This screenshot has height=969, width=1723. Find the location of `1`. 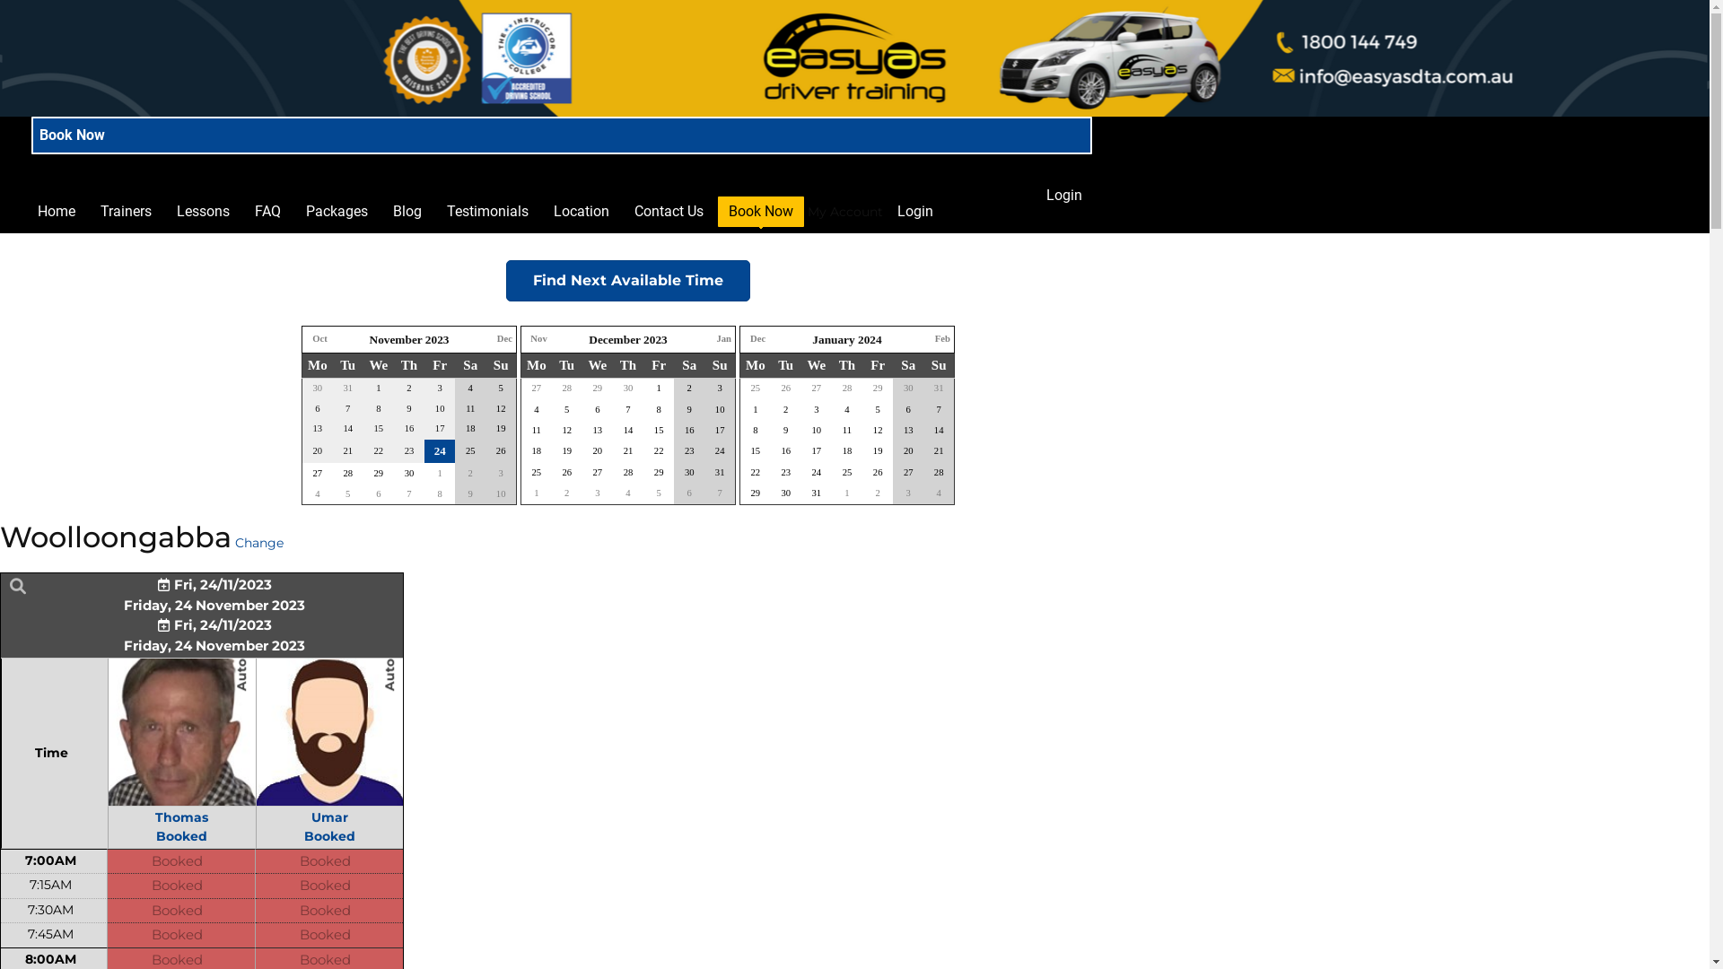

1 is located at coordinates (847, 493).